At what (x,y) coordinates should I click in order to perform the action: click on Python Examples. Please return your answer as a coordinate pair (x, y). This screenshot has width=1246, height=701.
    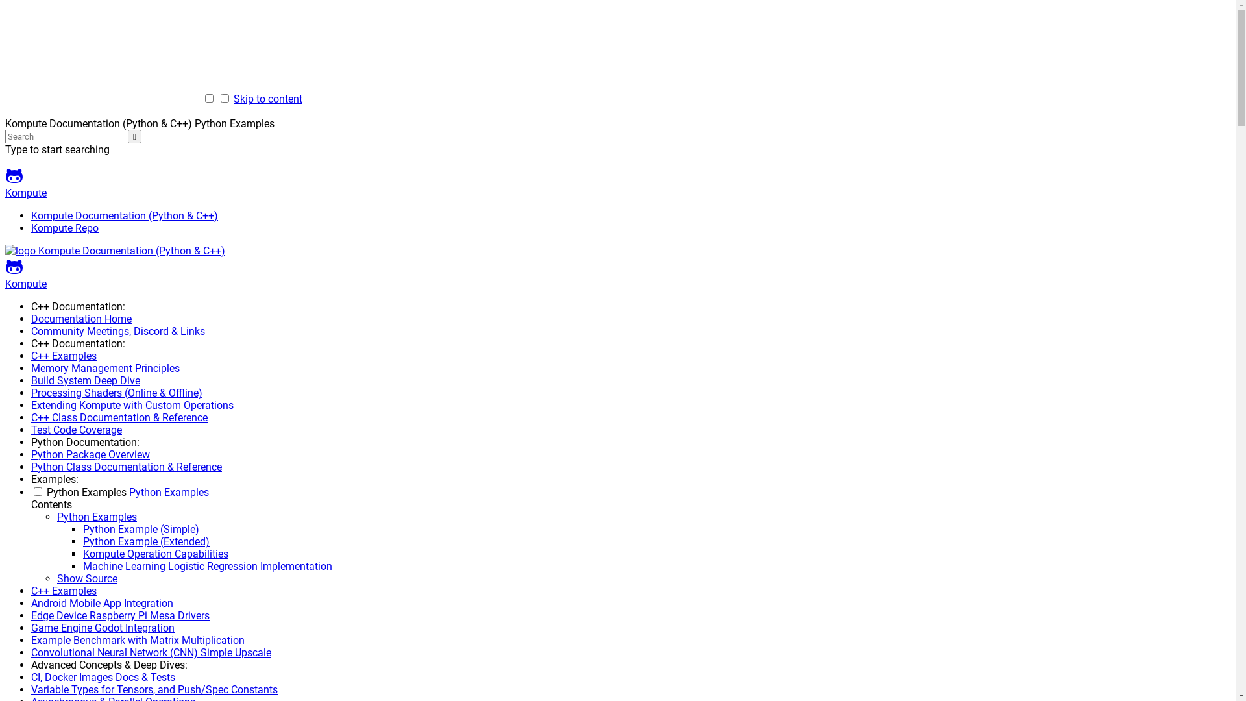
    Looking at the image, I should click on (97, 517).